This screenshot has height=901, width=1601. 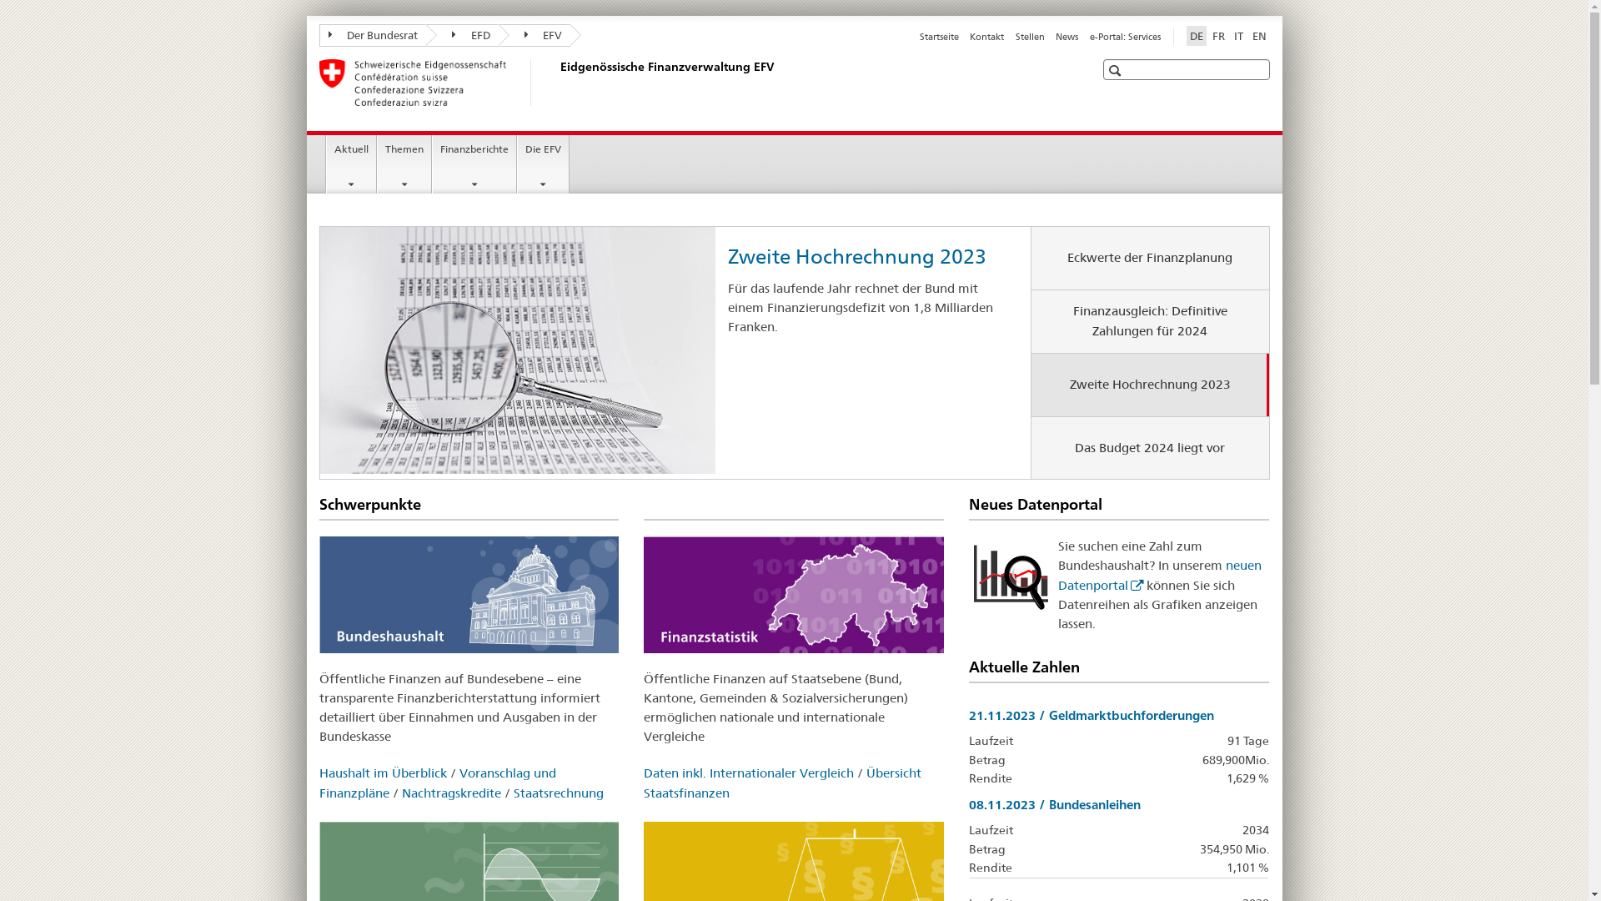 I want to click on News, so click(x=1067, y=37).